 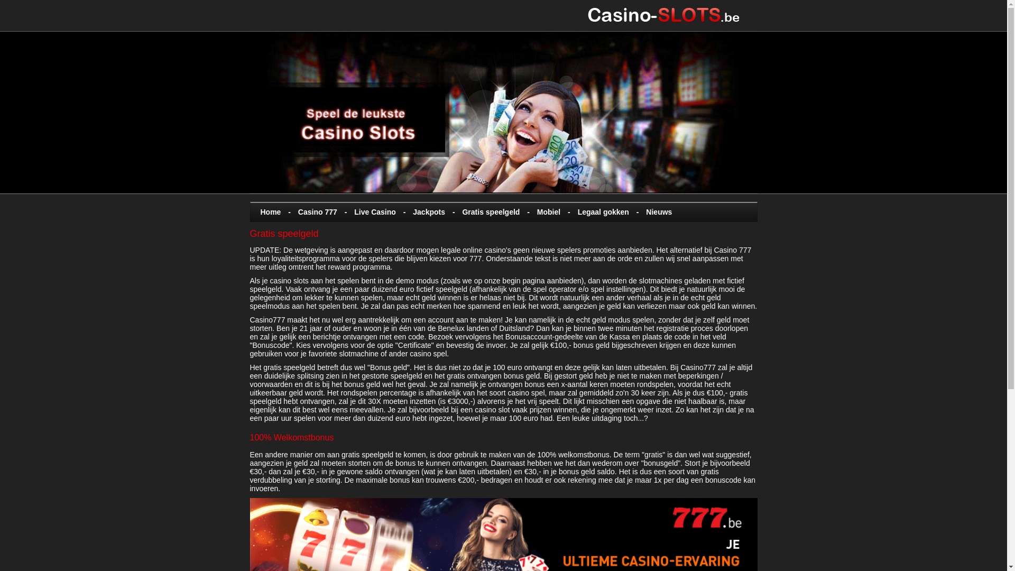 I want to click on Live Casino, so click(x=373, y=212).